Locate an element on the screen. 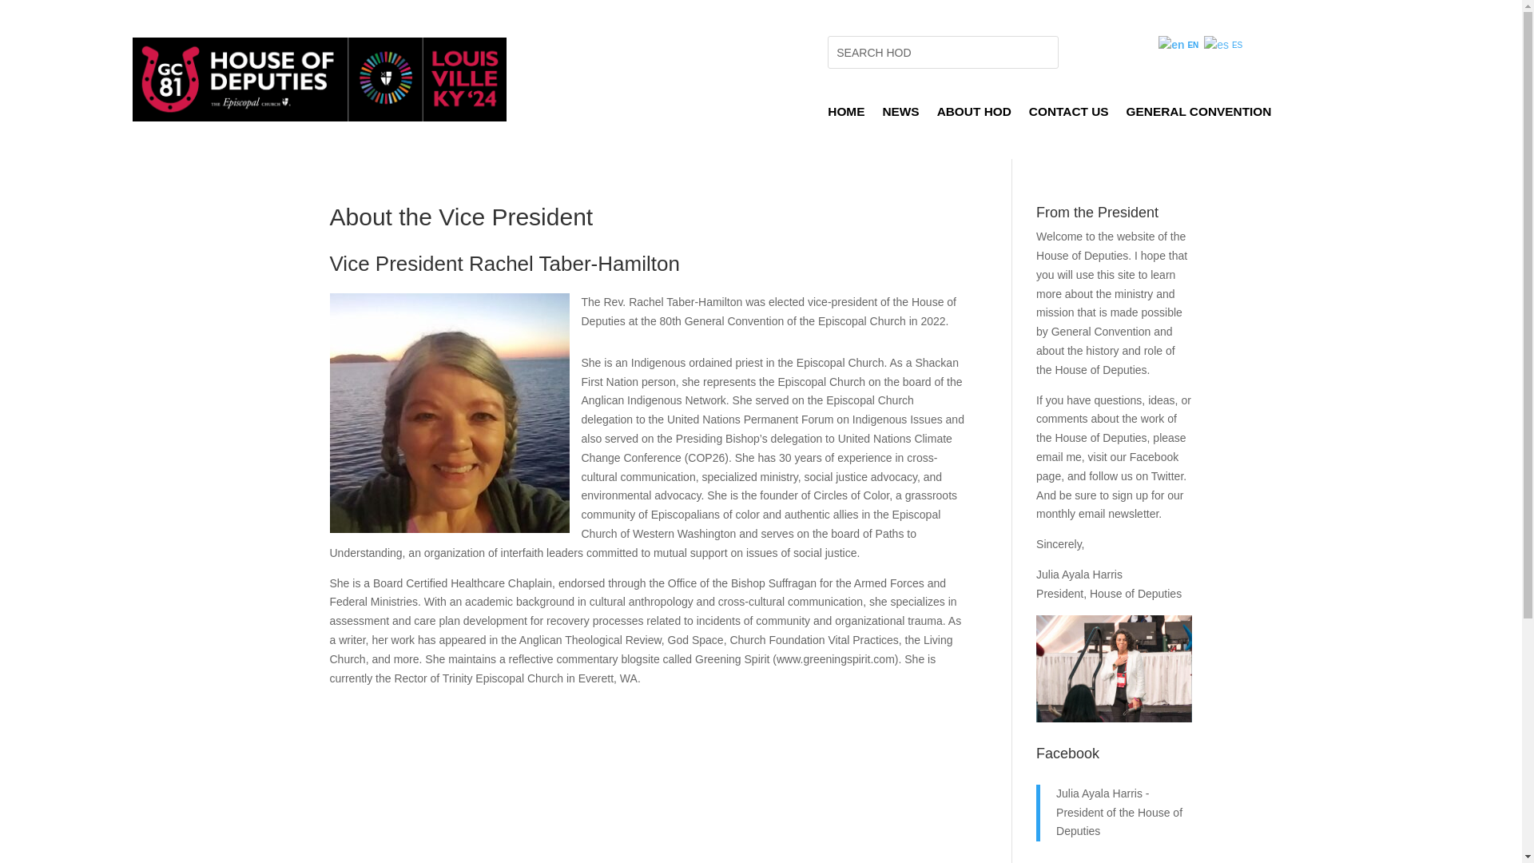 The width and height of the screenshot is (1534, 863). email me is located at coordinates (1059, 456).